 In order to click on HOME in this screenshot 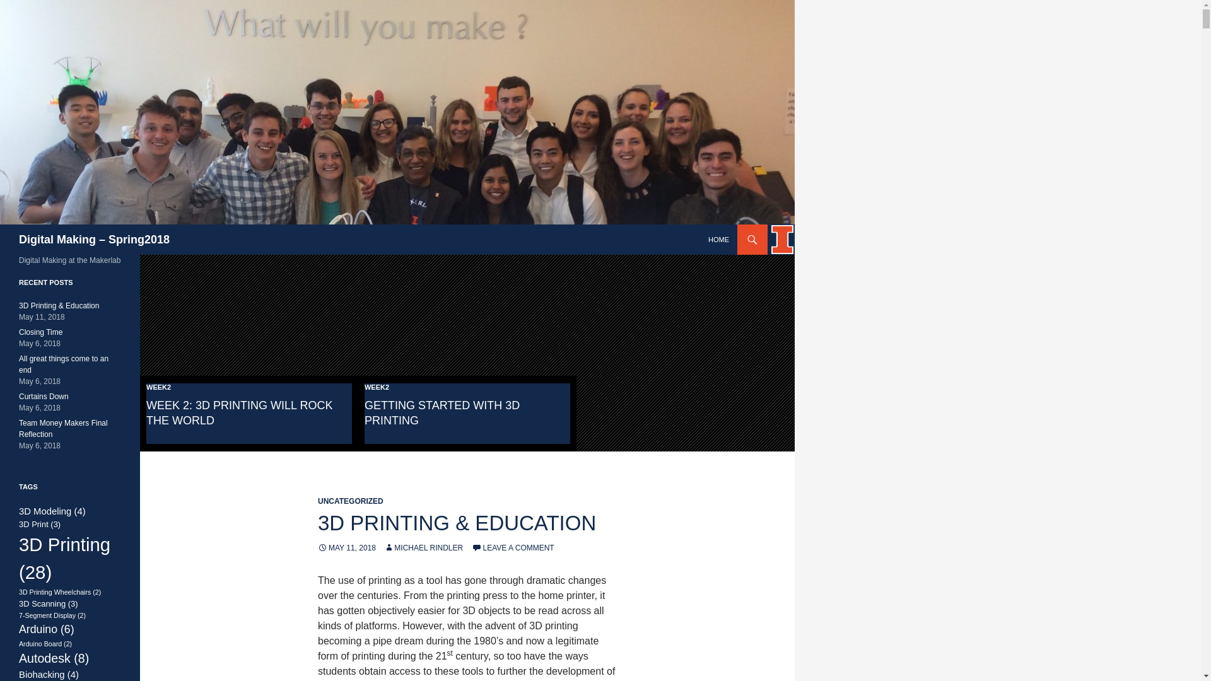, I will do `click(718, 240)`.